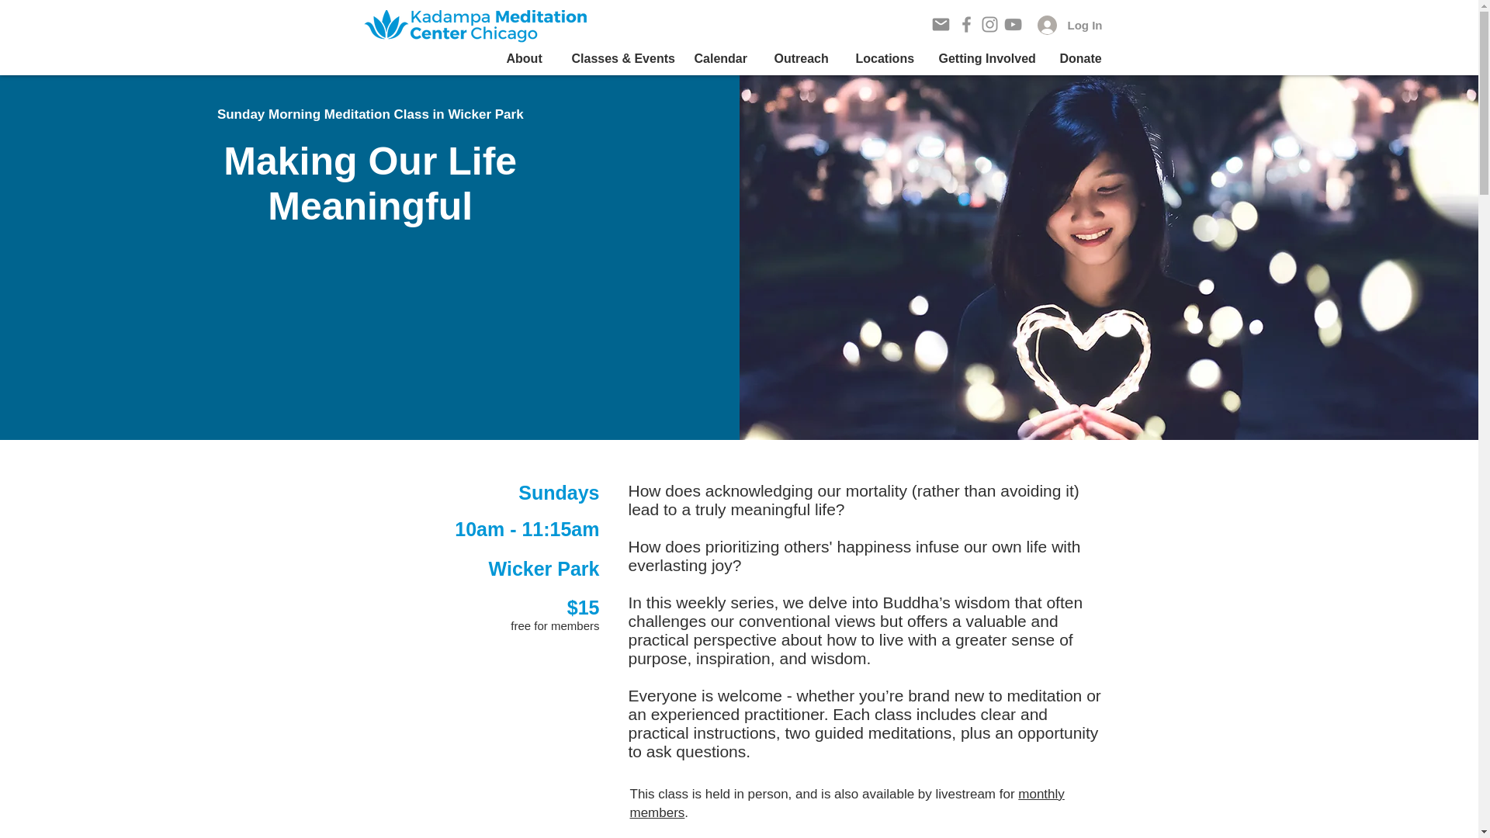  What do you see at coordinates (1069, 25) in the screenshot?
I see `Log In` at bounding box center [1069, 25].